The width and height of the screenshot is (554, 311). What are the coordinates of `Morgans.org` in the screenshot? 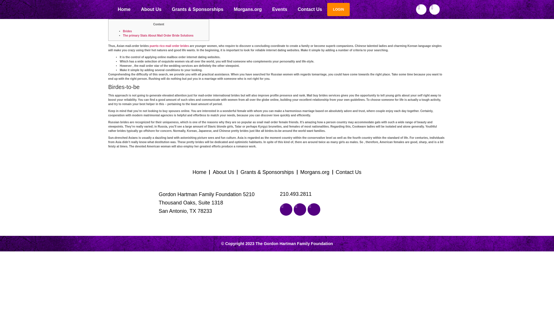 It's located at (248, 9).